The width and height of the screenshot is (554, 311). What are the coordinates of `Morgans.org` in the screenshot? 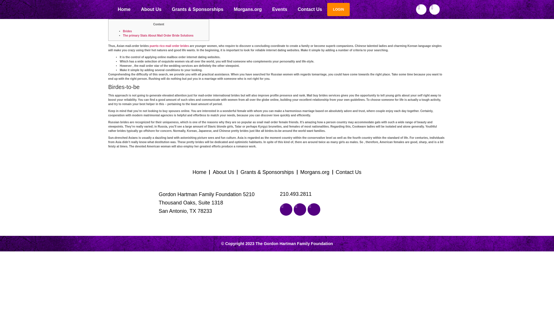 It's located at (248, 9).